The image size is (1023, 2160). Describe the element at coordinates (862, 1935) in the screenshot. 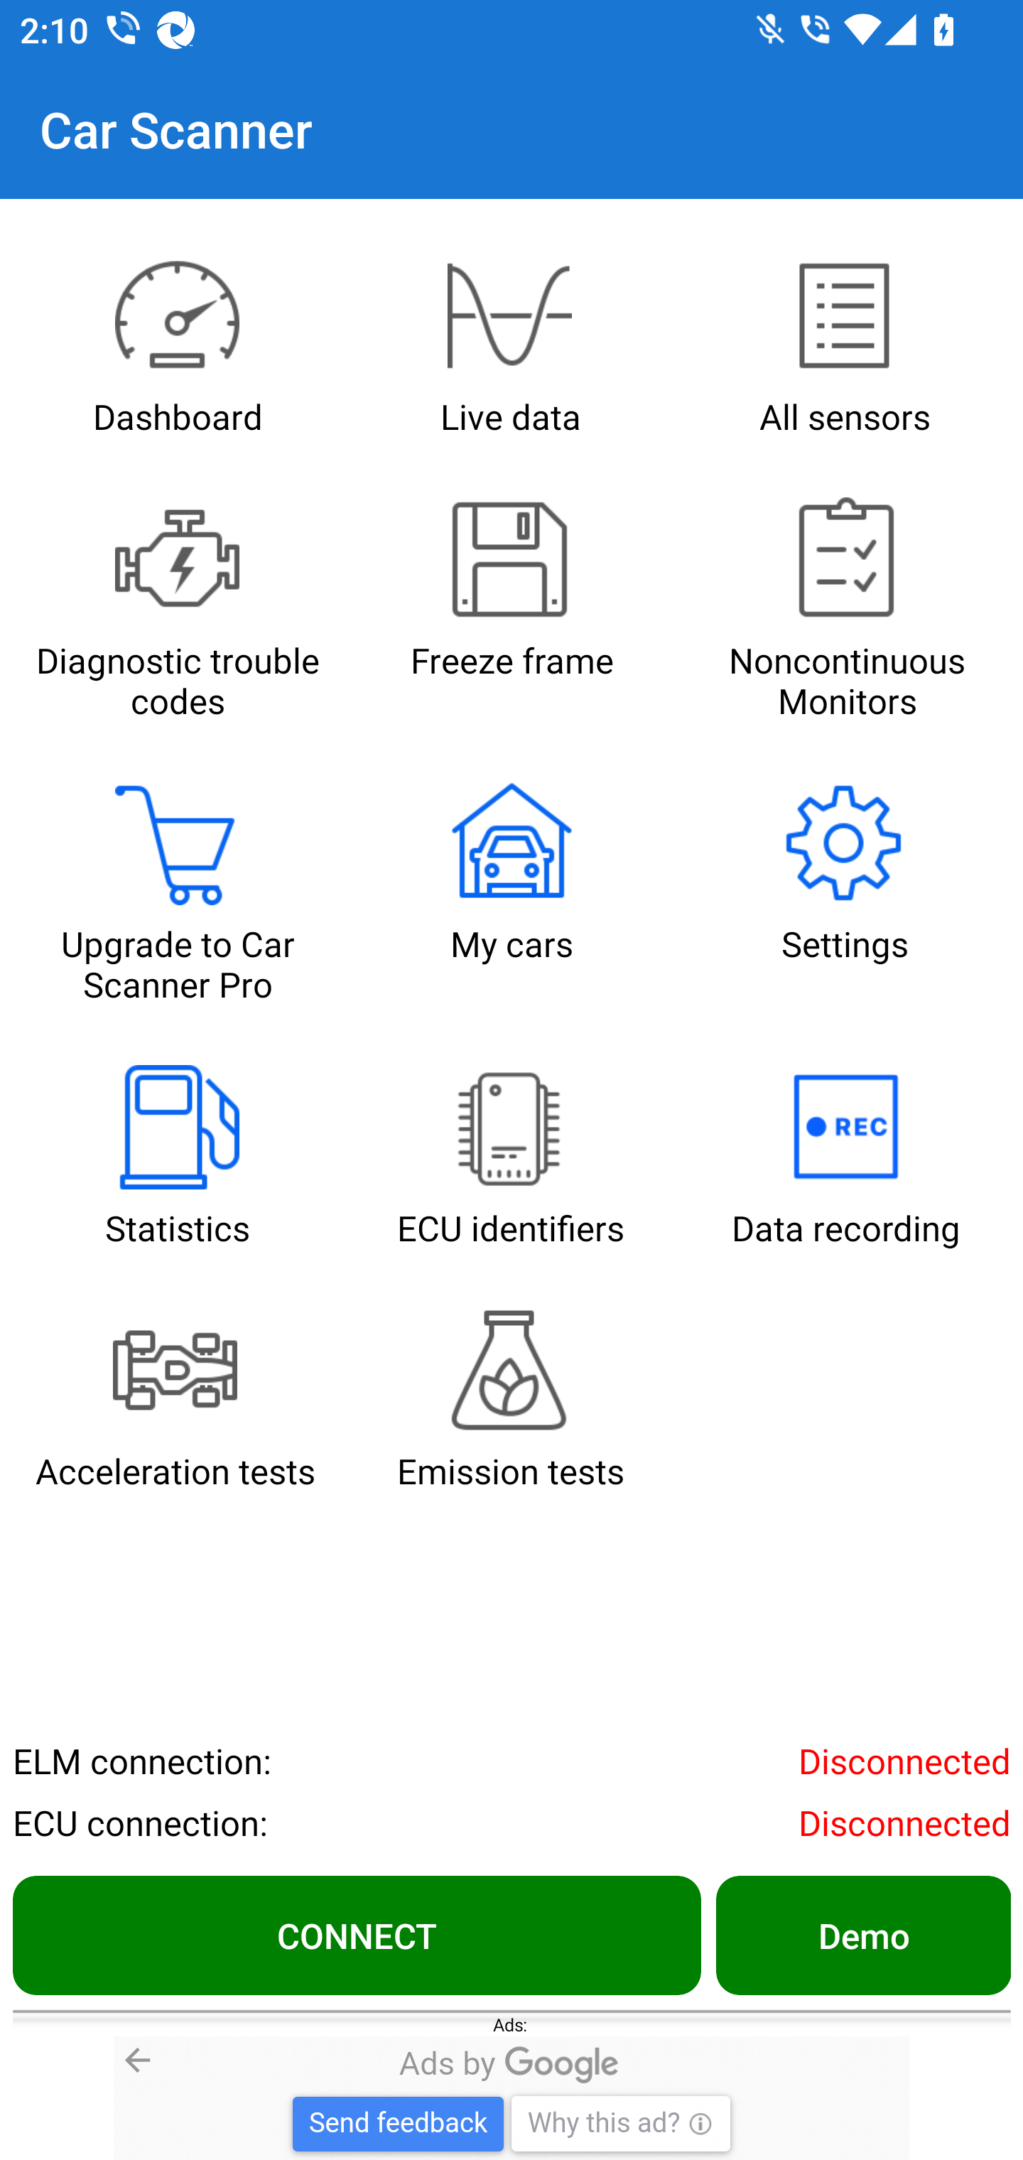

I see `Demo` at that location.